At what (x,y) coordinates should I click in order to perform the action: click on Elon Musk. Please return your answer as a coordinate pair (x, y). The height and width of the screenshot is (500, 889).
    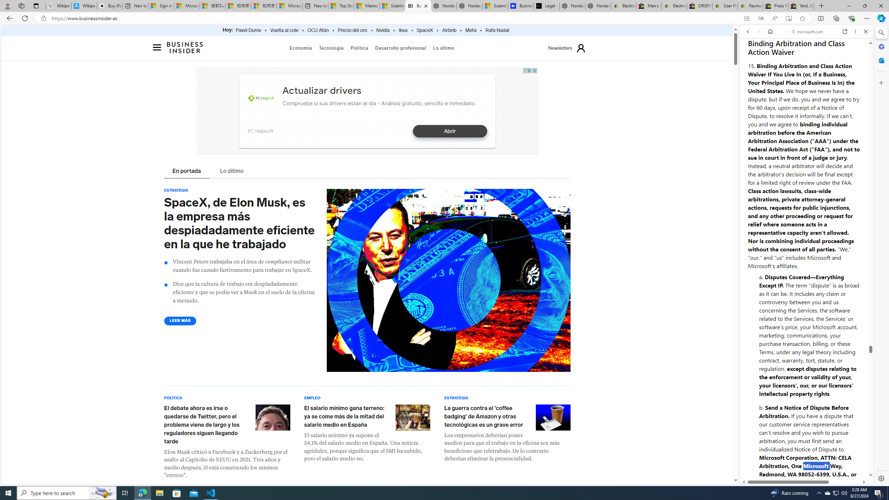
    Looking at the image, I should click on (273, 417).